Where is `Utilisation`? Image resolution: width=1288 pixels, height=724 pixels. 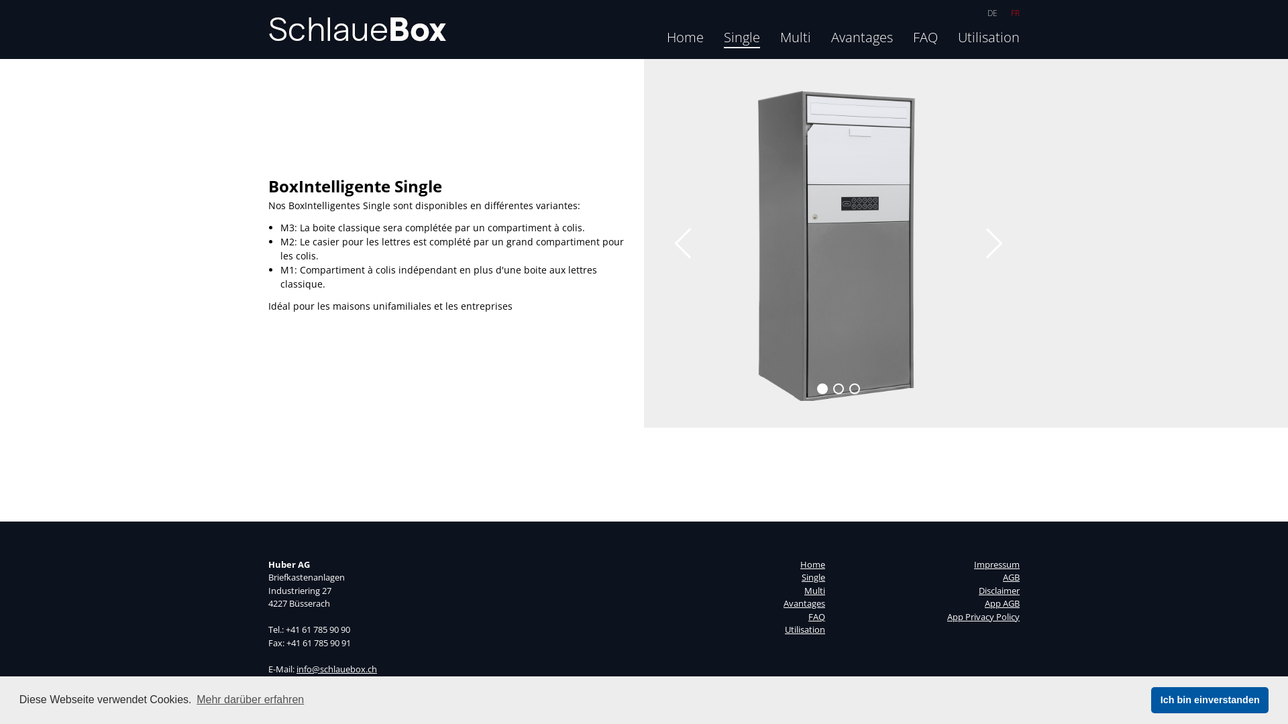
Utilisation is located at coordinates (805, 629).